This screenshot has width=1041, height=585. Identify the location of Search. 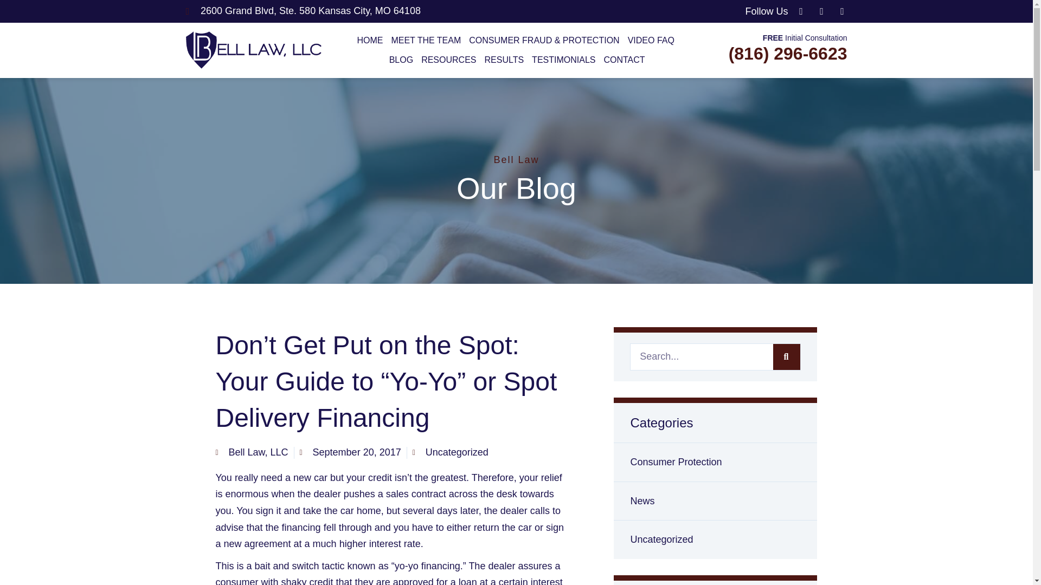
(787, 356).